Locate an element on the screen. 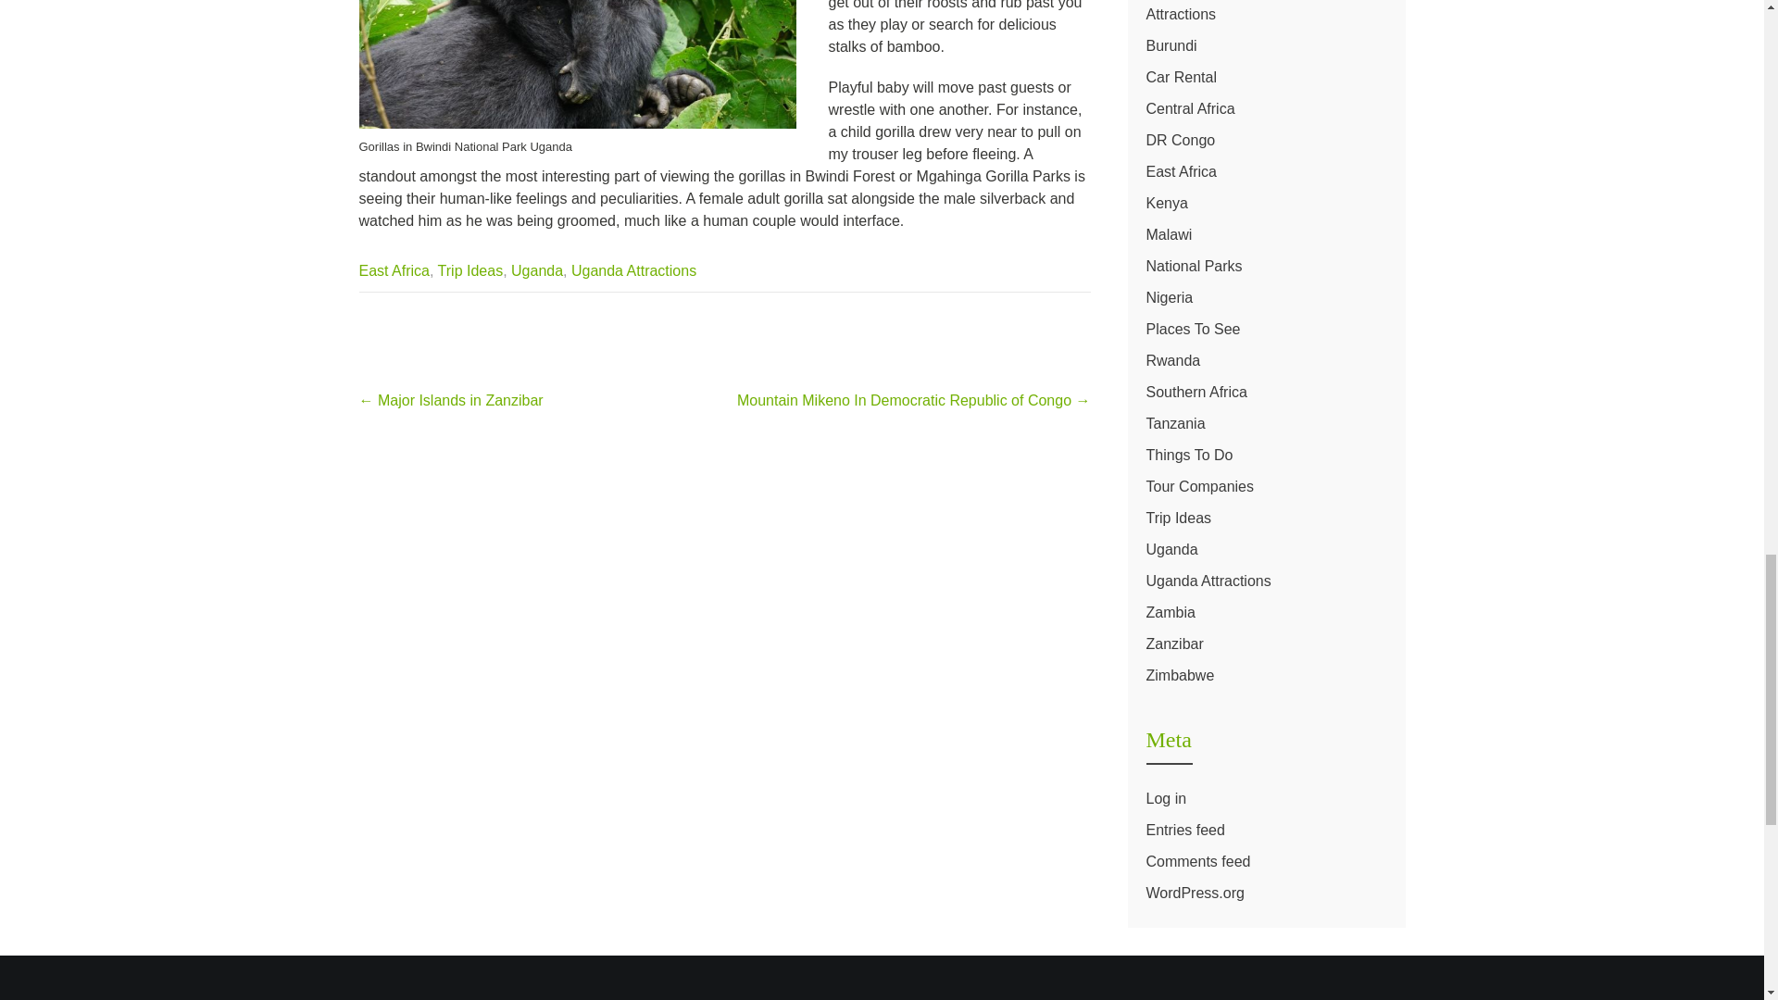  View all posts in Uganda Attractions is located at coordinates (633, 270).